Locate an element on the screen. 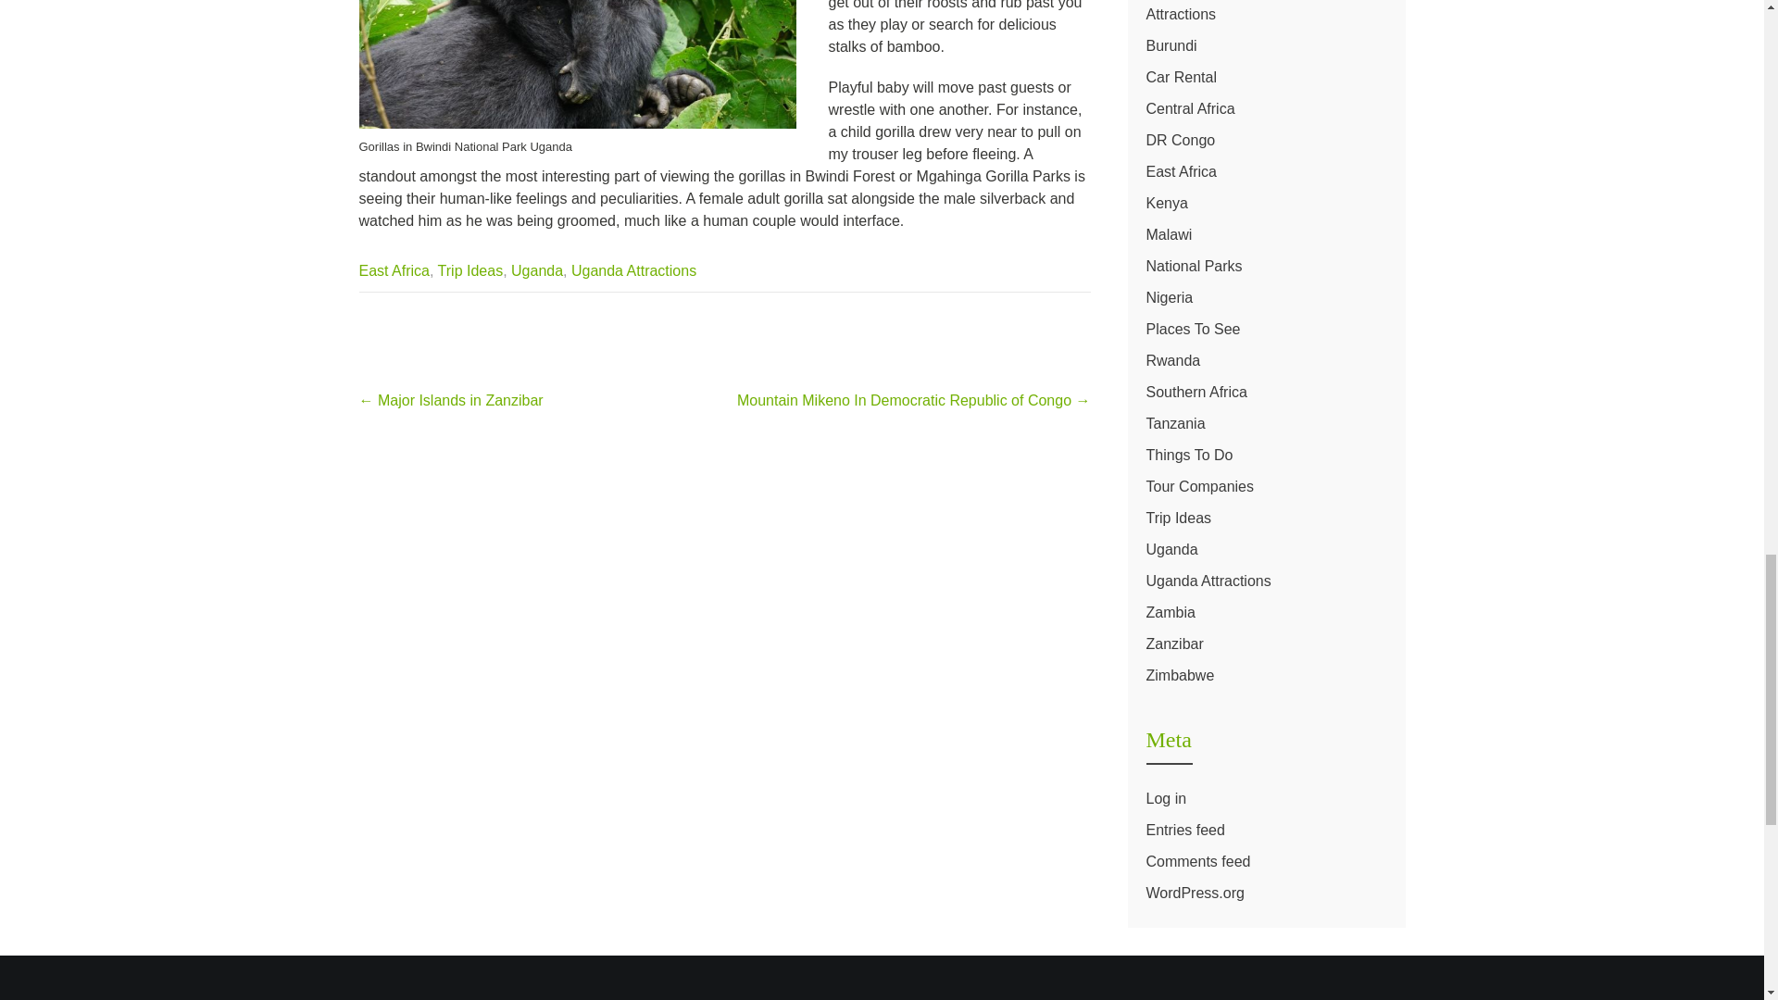  View all posts in Uganda Attractions is located at coordinates (633, 270).